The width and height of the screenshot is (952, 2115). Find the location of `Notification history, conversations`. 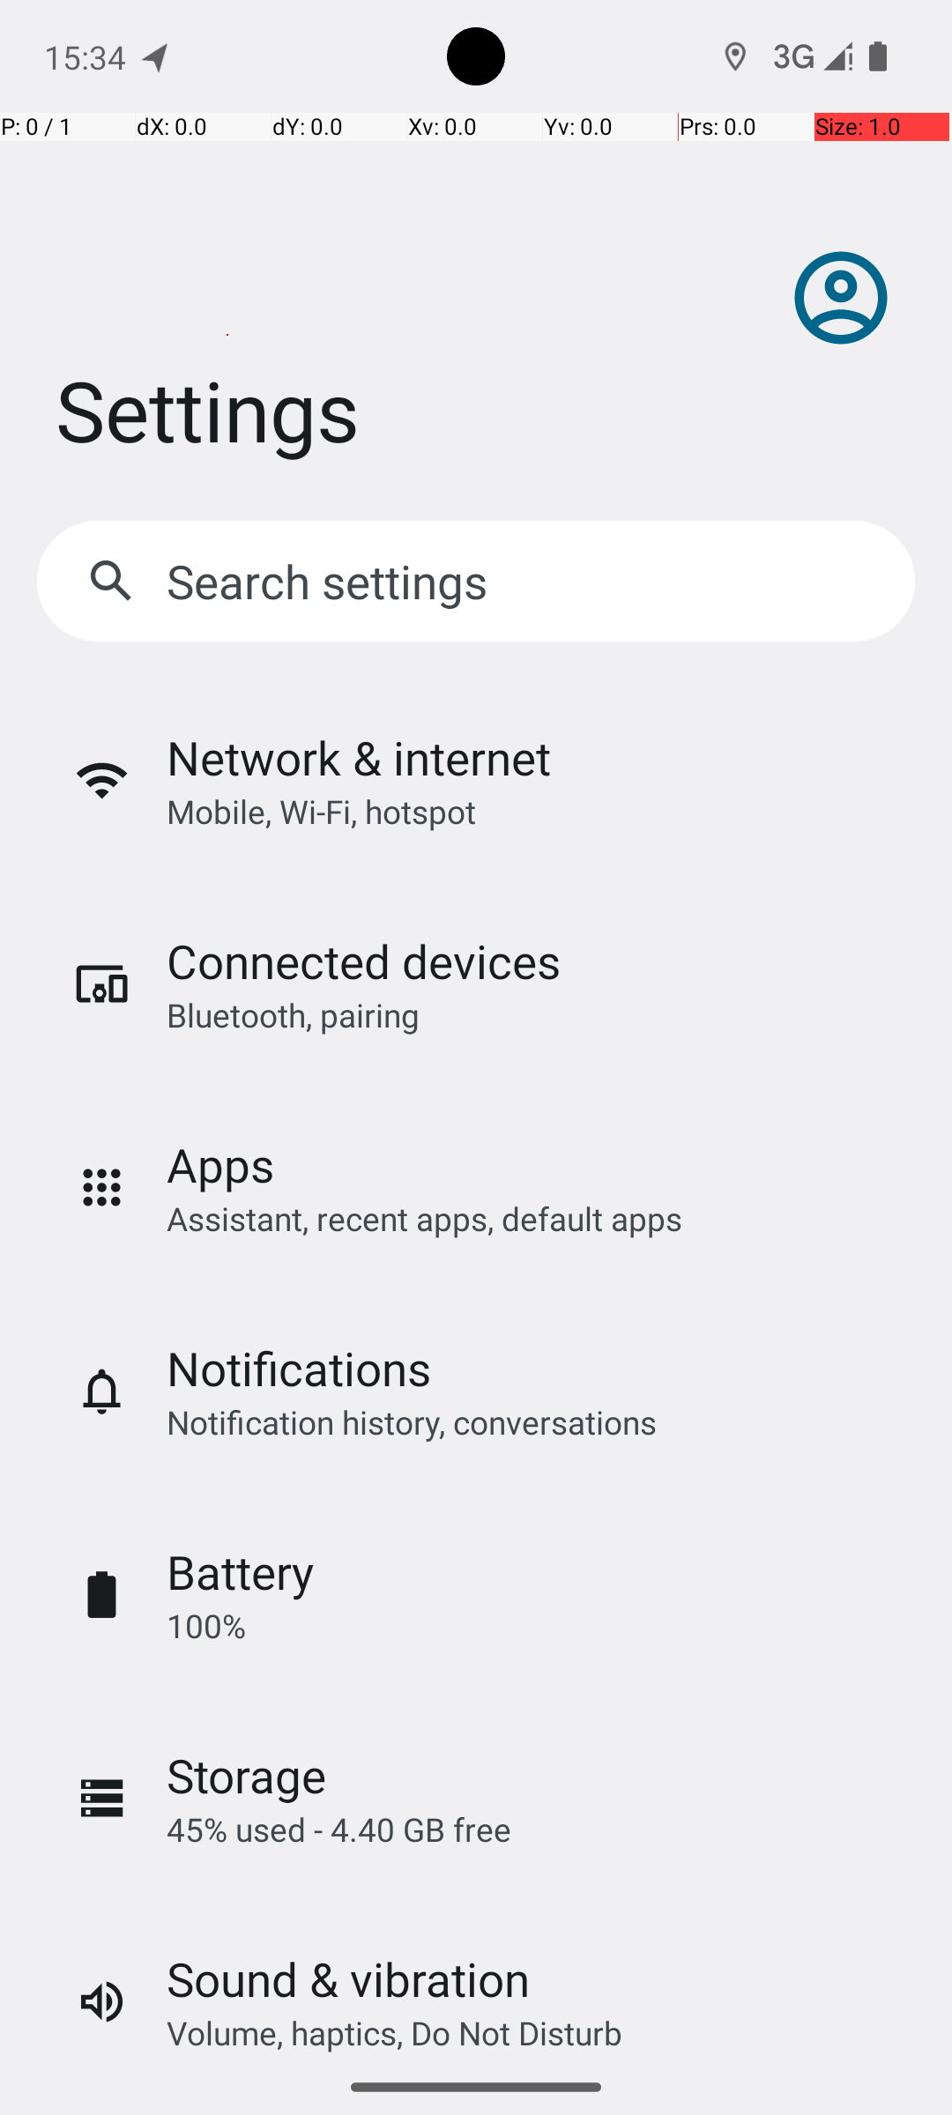

Notification history, conversations is located at coordinates (412, 1421).